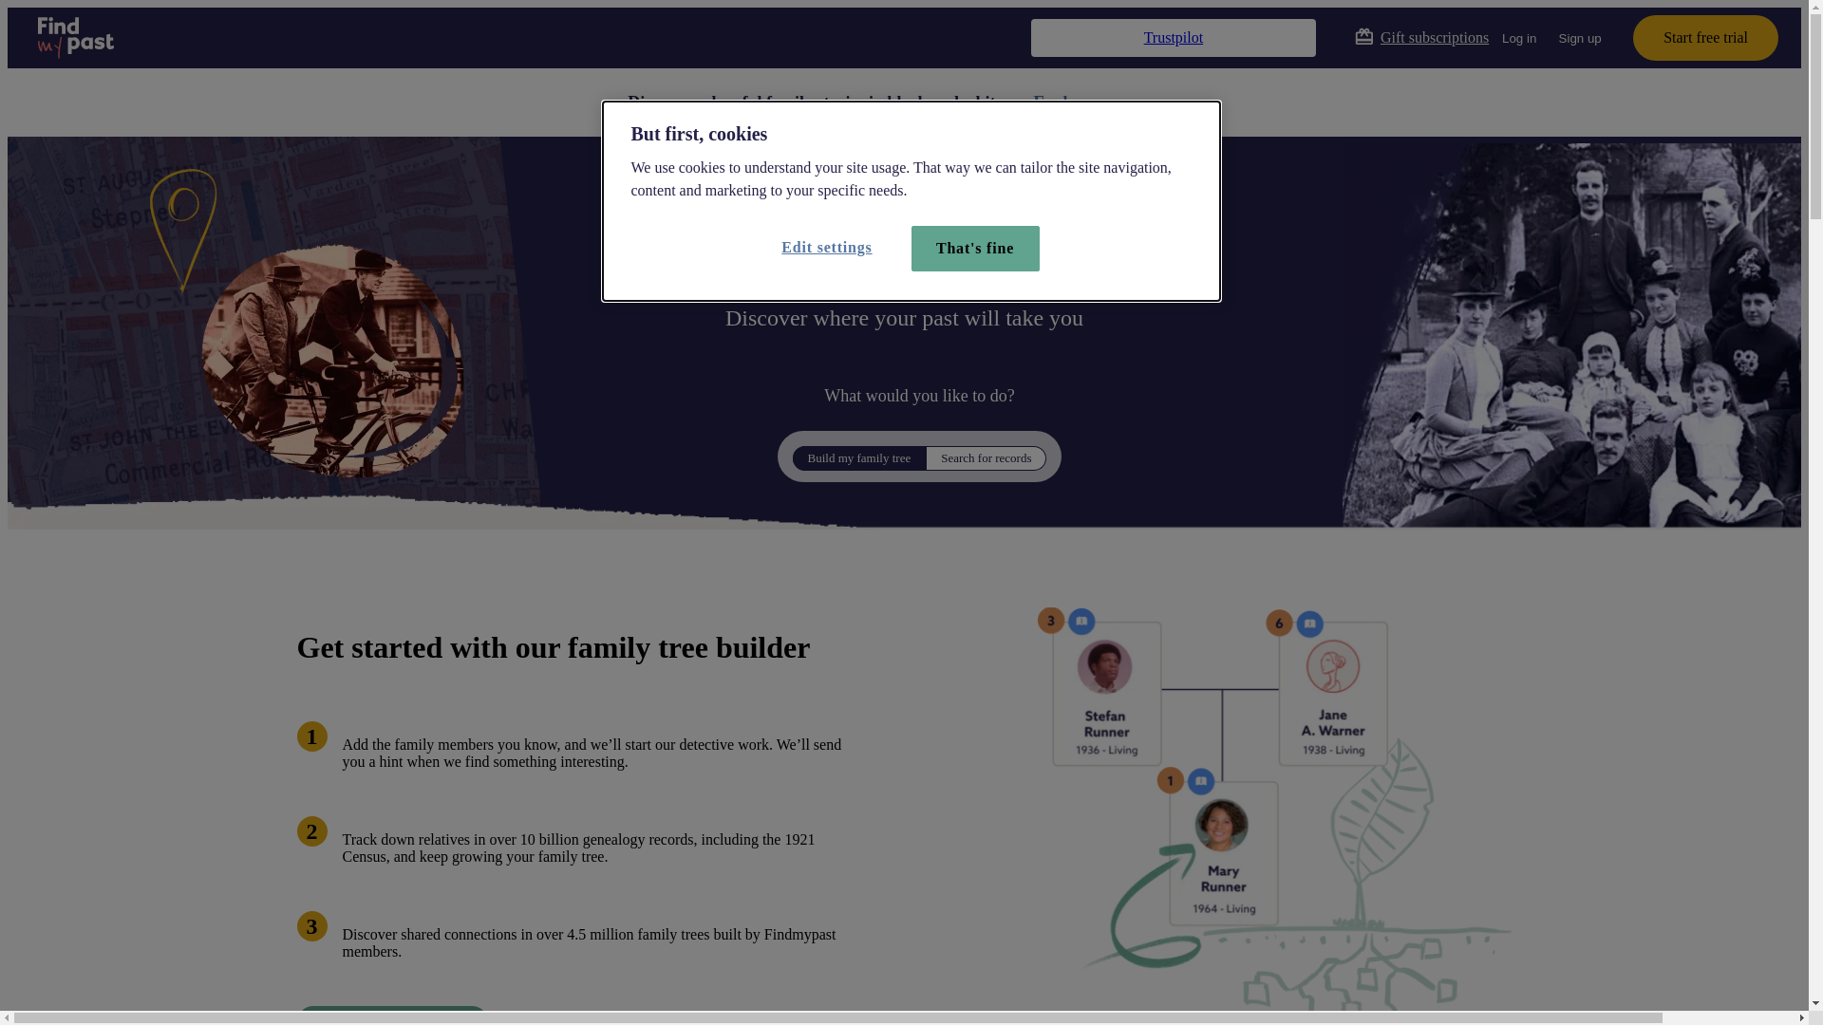  What do you see at coordinates (1580, 38) in the screenshot?
I see `Sign up` at bounding box center [1580, 38].